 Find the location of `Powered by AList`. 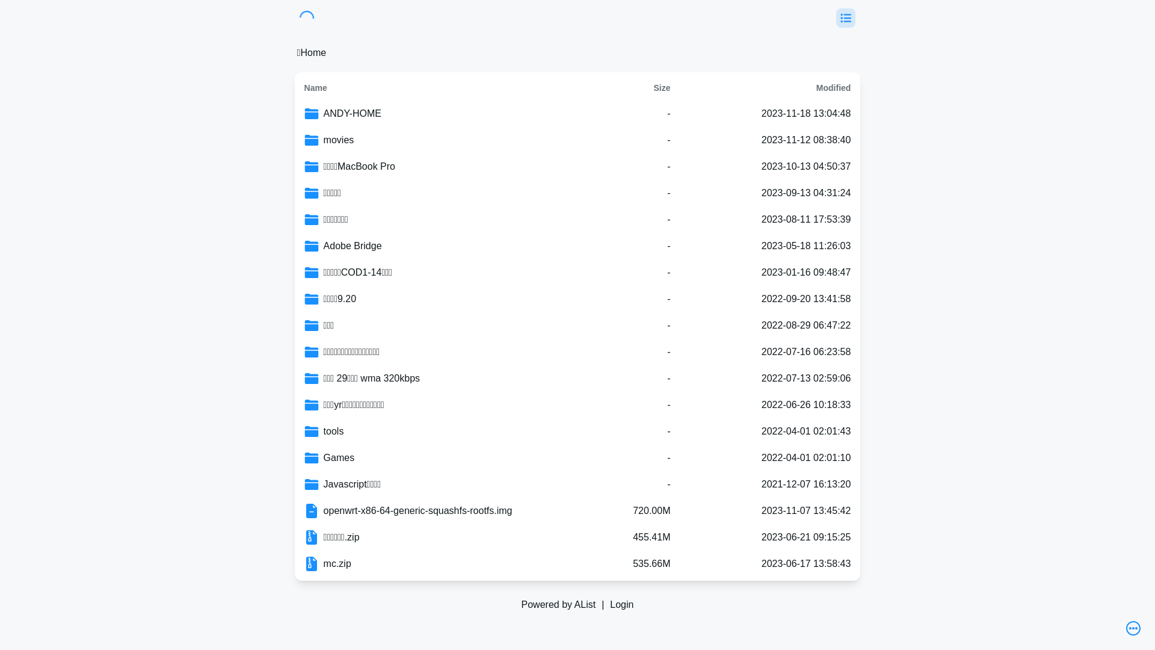

Powered by AList is located at coordinates (559, 605).